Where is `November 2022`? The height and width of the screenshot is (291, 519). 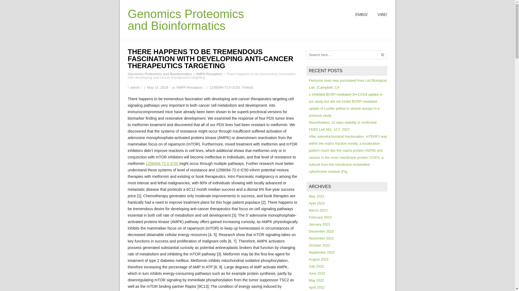 November 2022 is located at coordinates (321, 238).